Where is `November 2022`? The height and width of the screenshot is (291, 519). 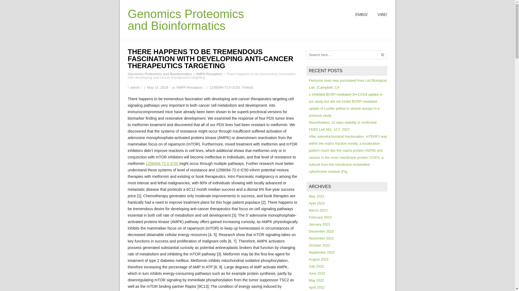 November 2022 is located at coordinates (321, 238).